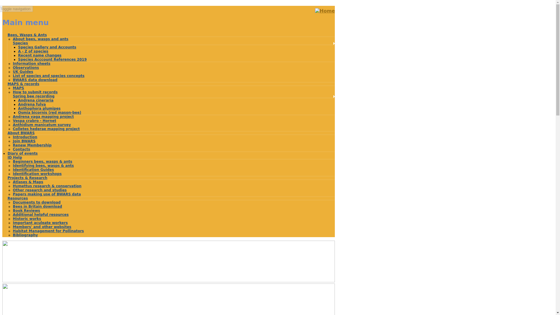 This screenshot has height=315, width=560. Describe the element at coordinates (26, 67) in the screenshot. I see `Notes about British aculeates` at that location.